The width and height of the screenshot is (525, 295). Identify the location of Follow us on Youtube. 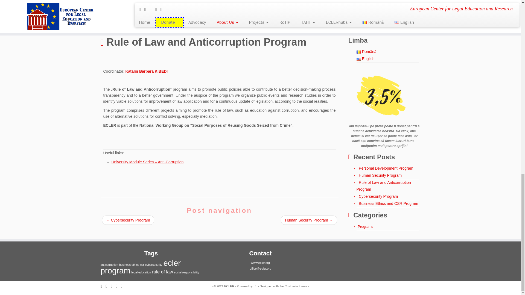
(123, 286).